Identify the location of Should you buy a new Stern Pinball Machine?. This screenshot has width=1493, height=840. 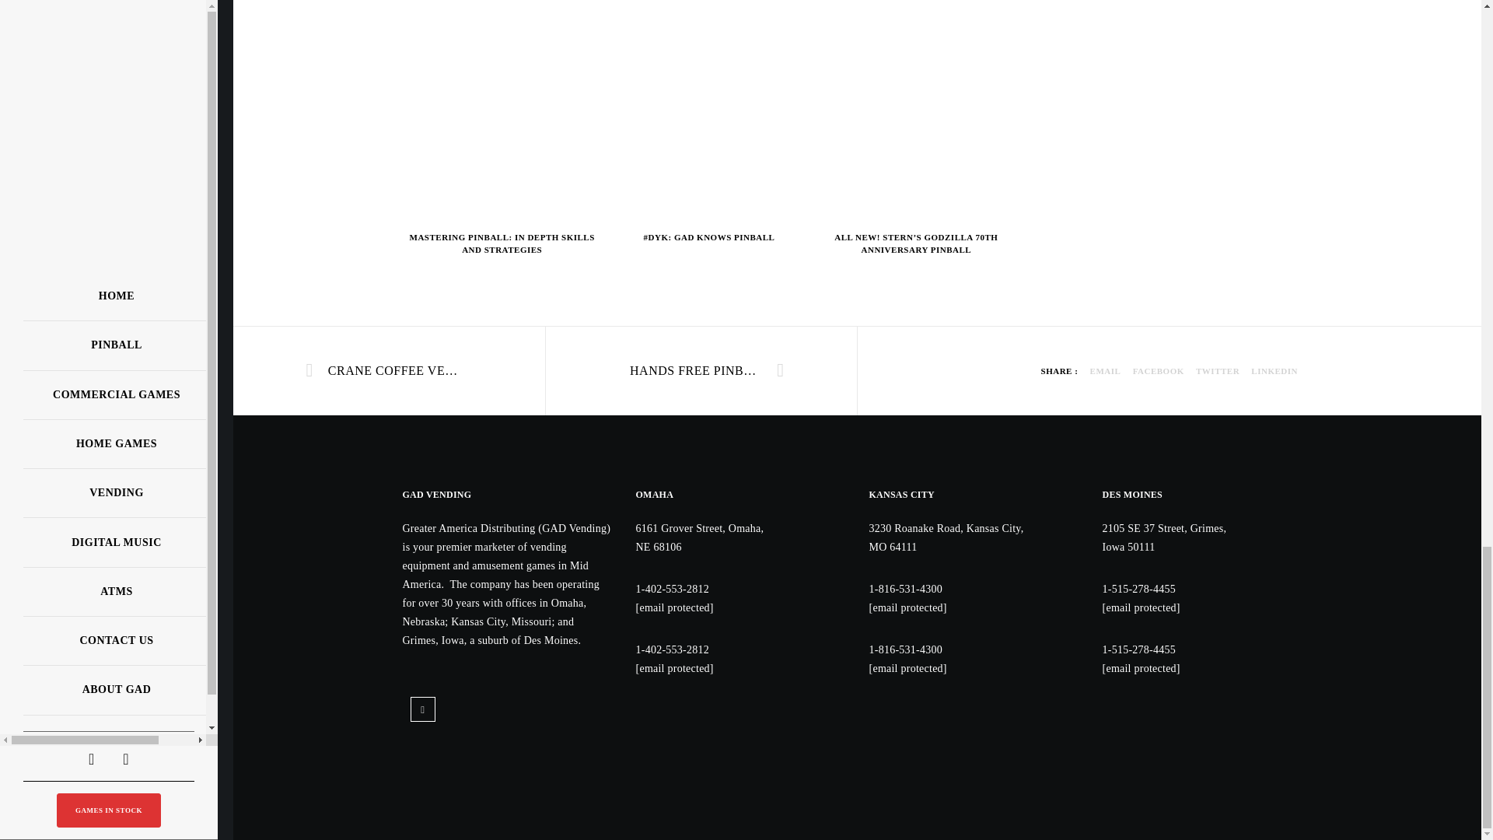
(1274, 370).